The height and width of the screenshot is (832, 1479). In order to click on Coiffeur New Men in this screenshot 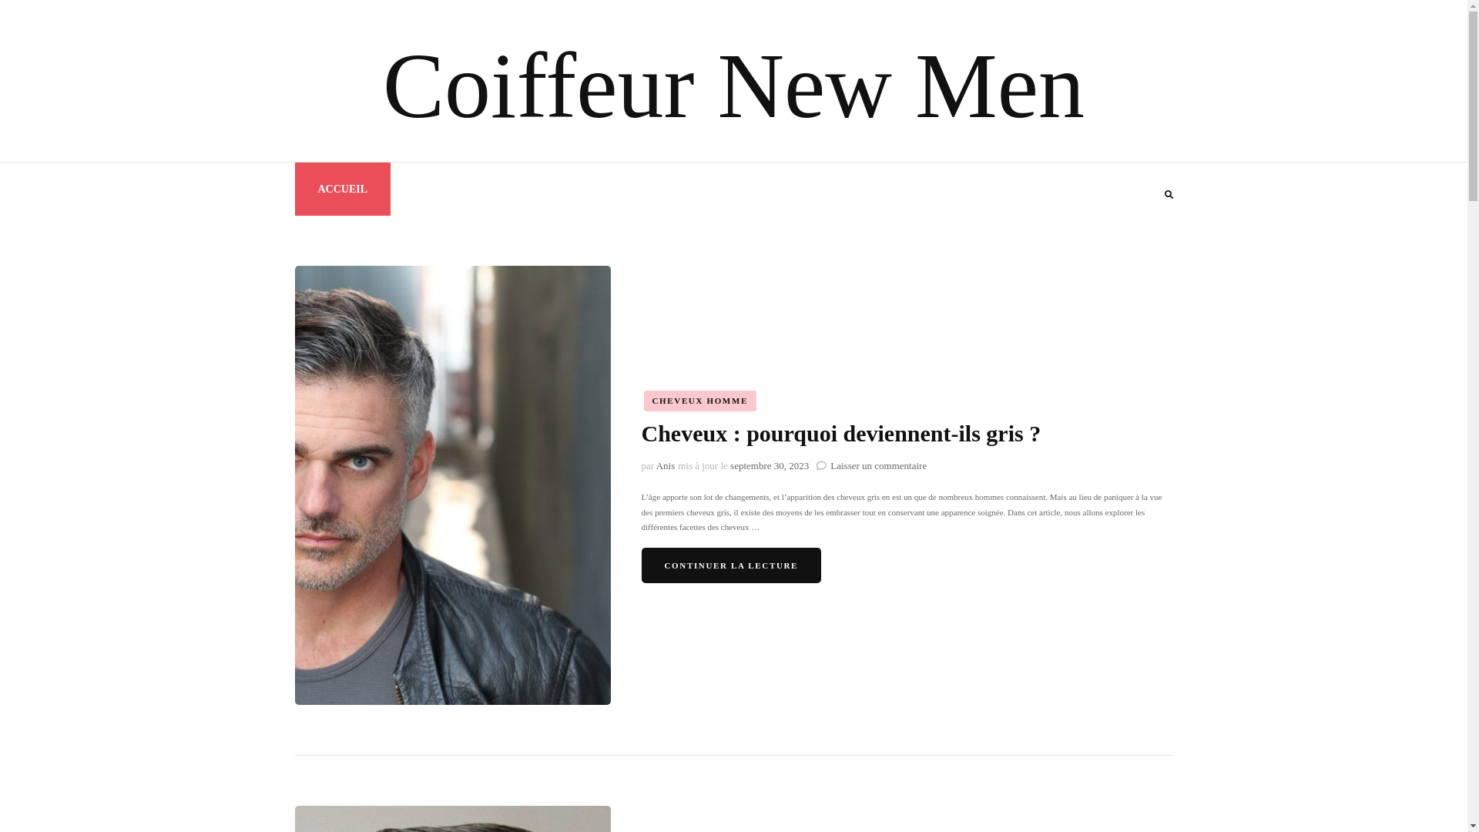, I will do `click(733, 86)`.